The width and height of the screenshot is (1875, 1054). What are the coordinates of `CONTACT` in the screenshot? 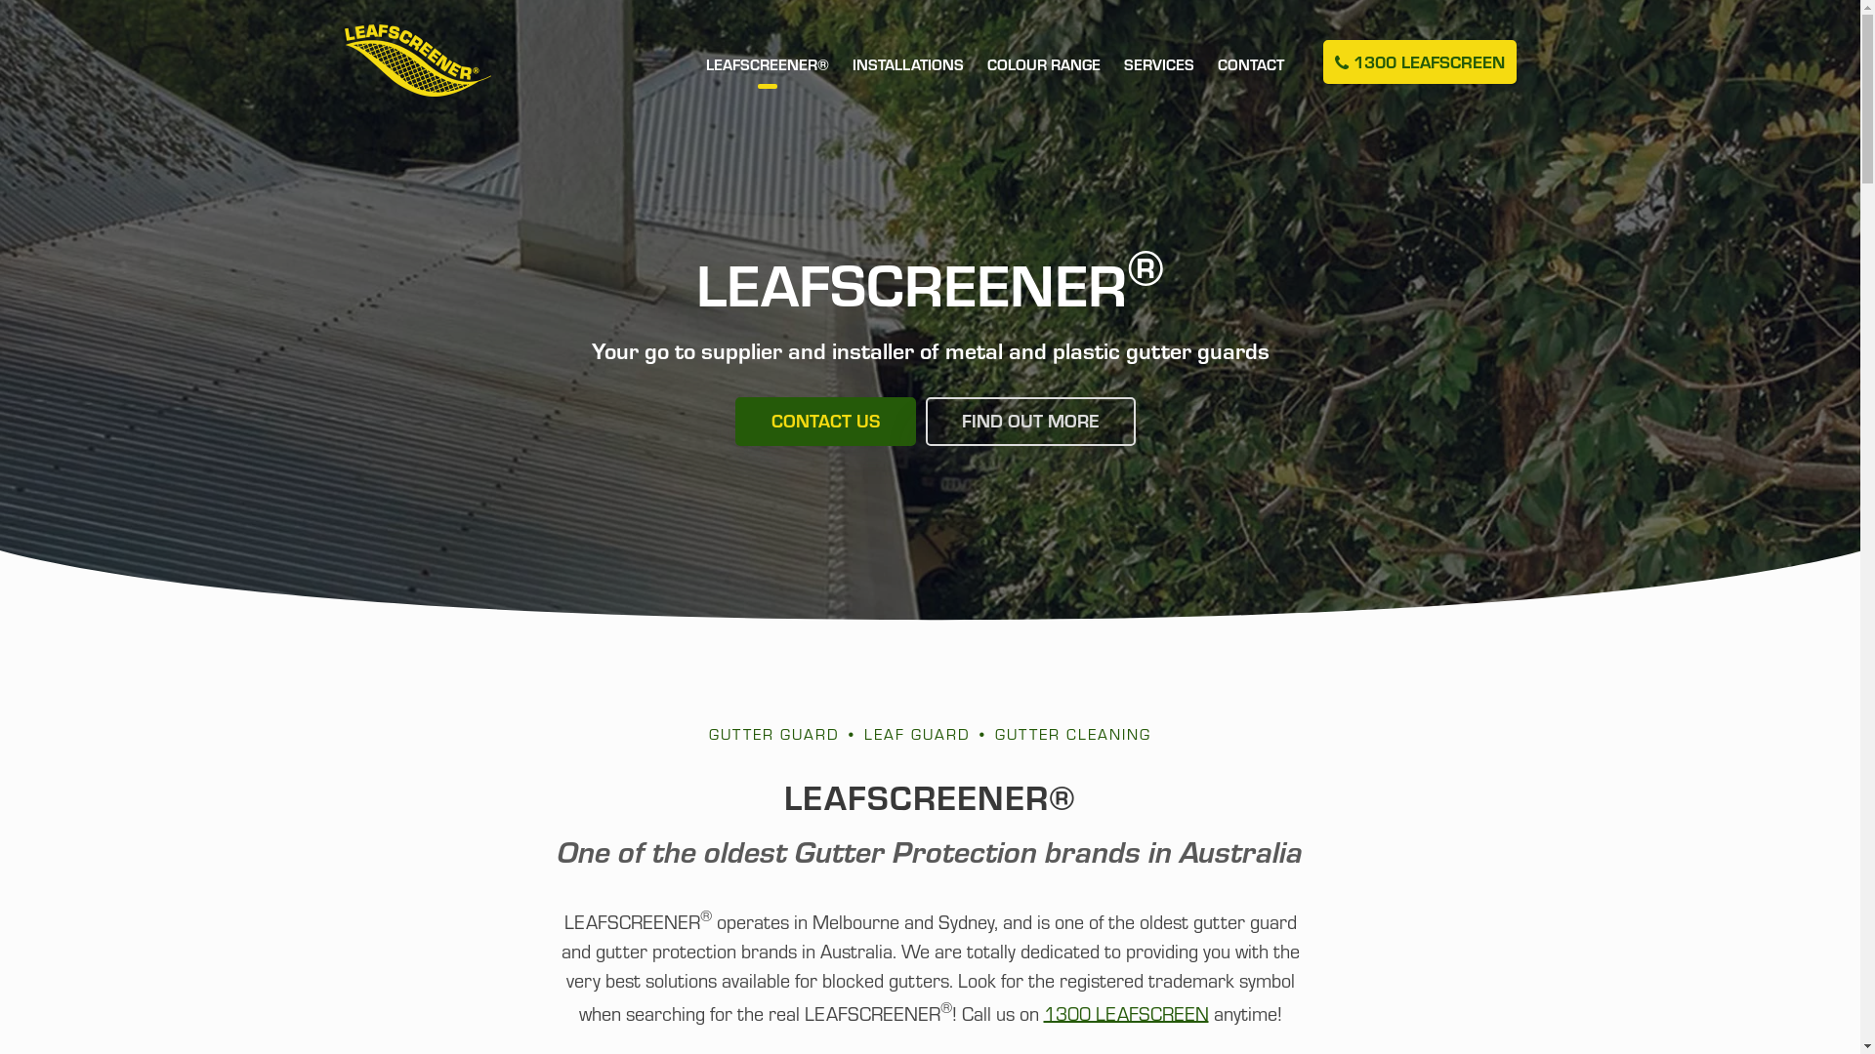 It's located at (1250, 82).